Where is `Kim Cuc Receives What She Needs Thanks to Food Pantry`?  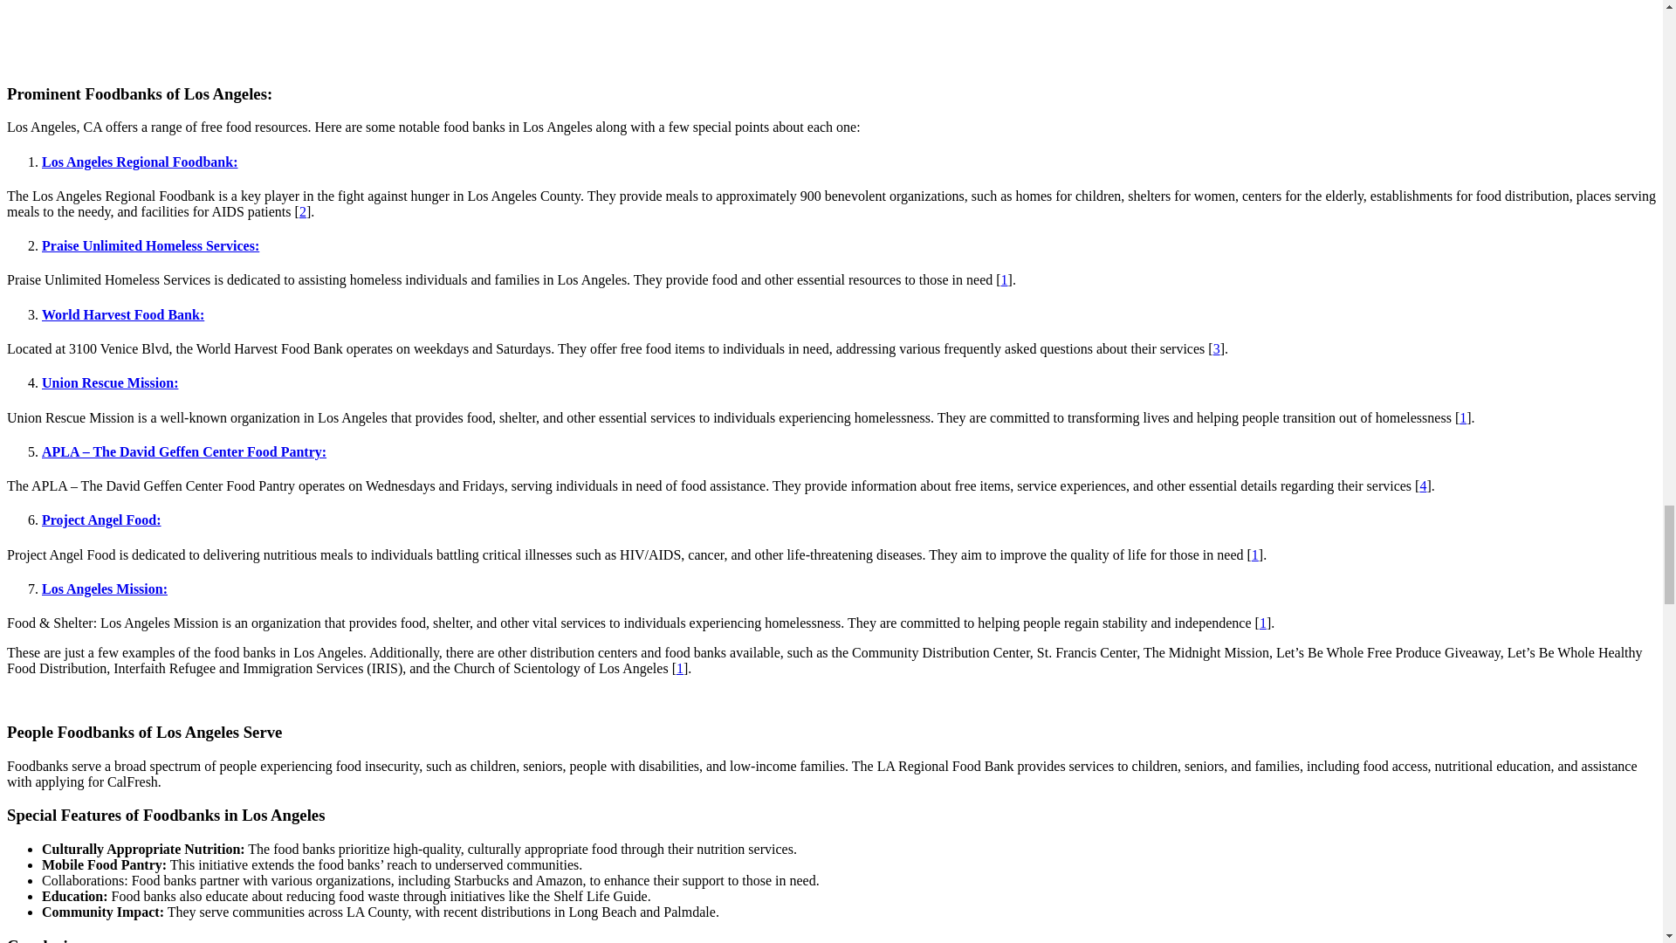
Kim Cuc Receives What She Needs Thanks to Food Pantry is located at coordinates (322, 17).